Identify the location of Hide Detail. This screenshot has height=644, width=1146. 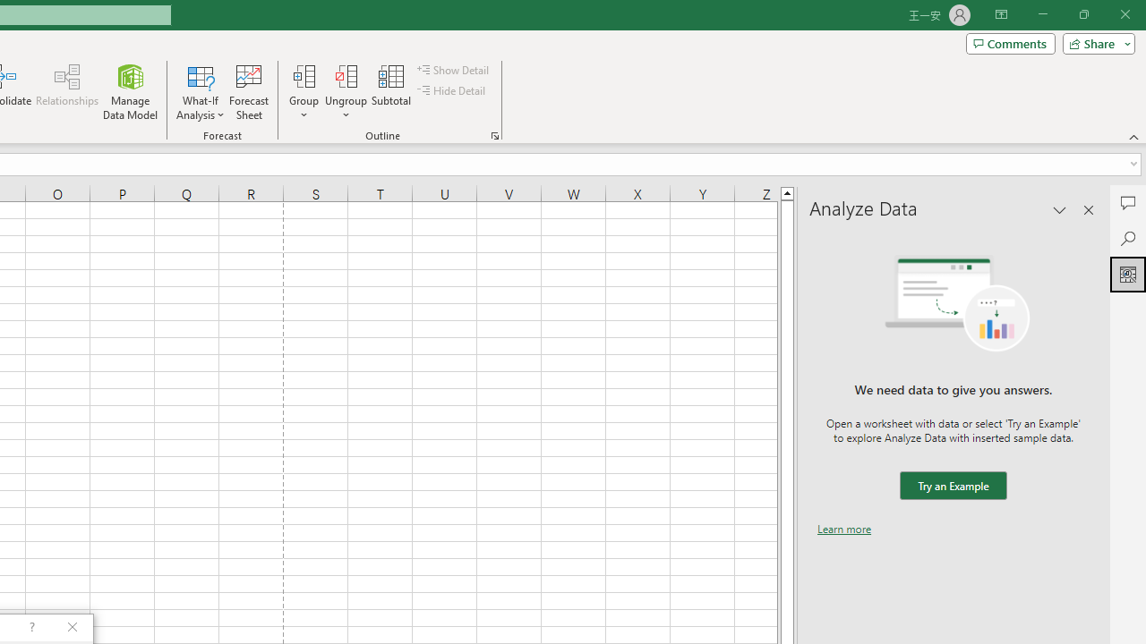
(453, 91).